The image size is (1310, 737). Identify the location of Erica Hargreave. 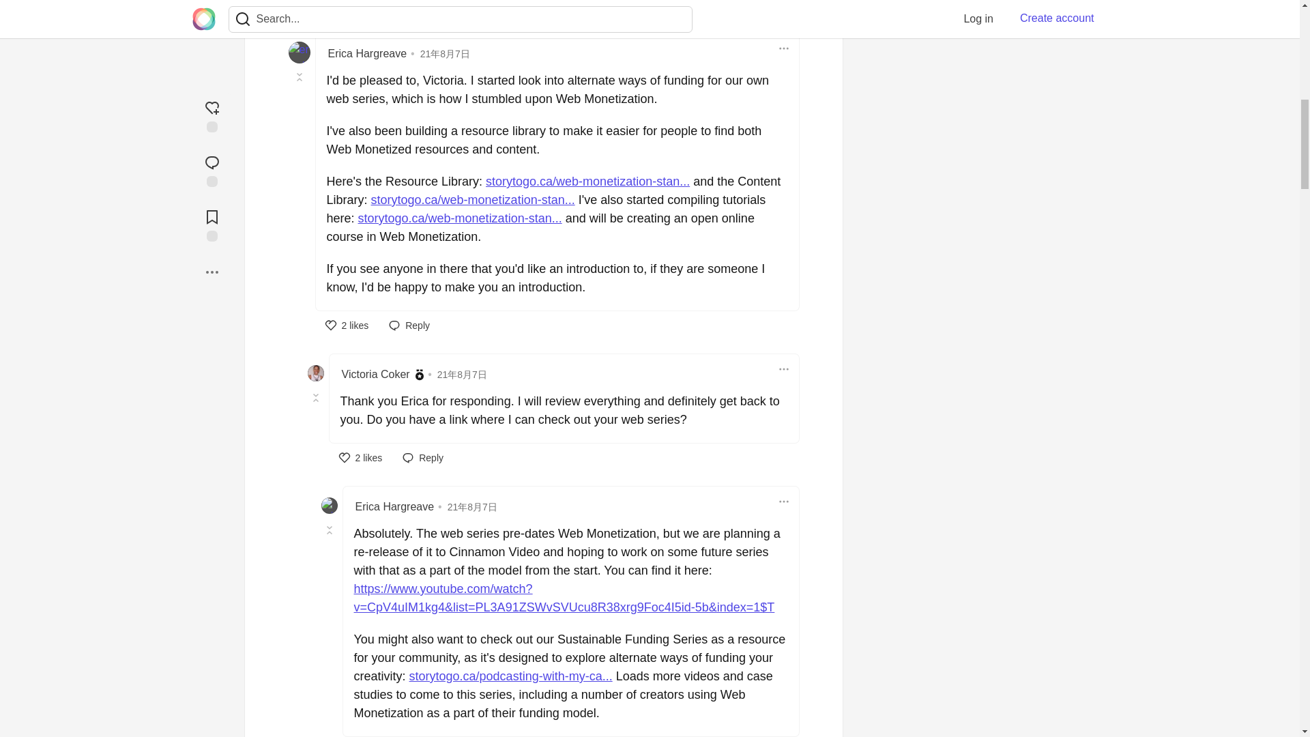
(783, 48).